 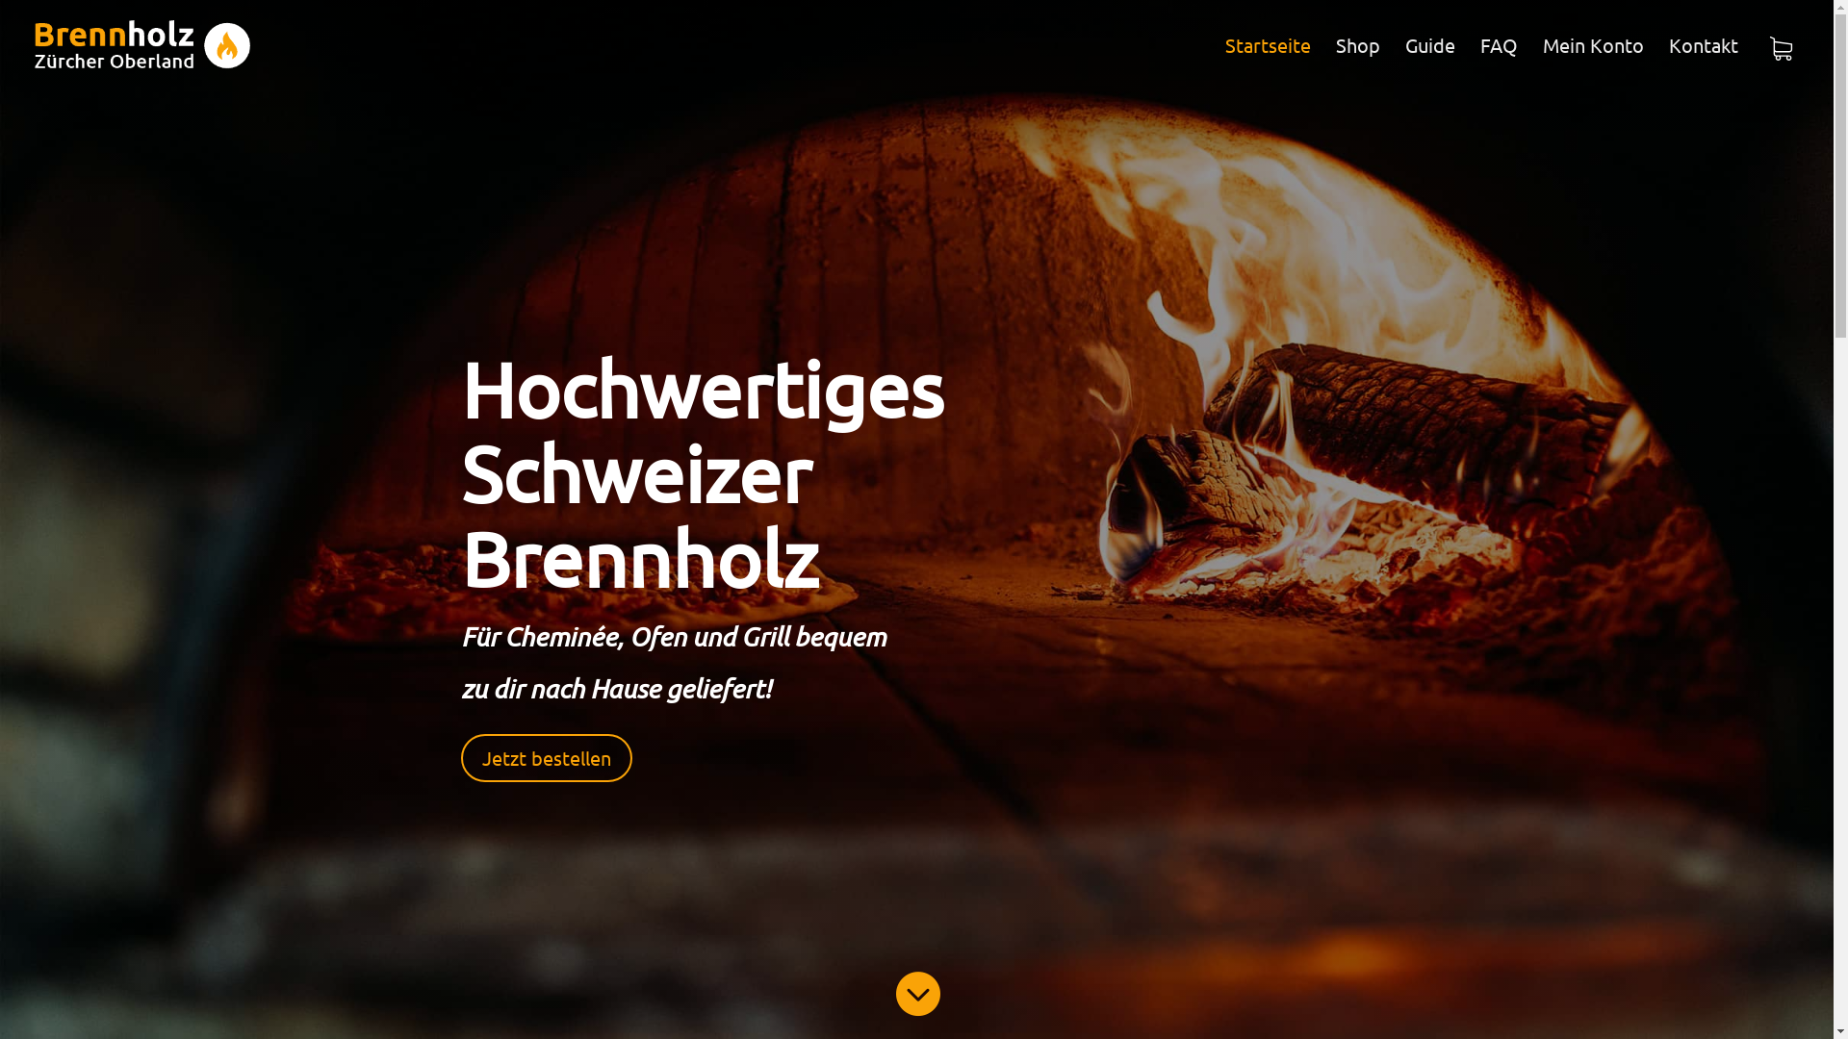 I want to click on Kontakt, so click(x=1704, y=64).